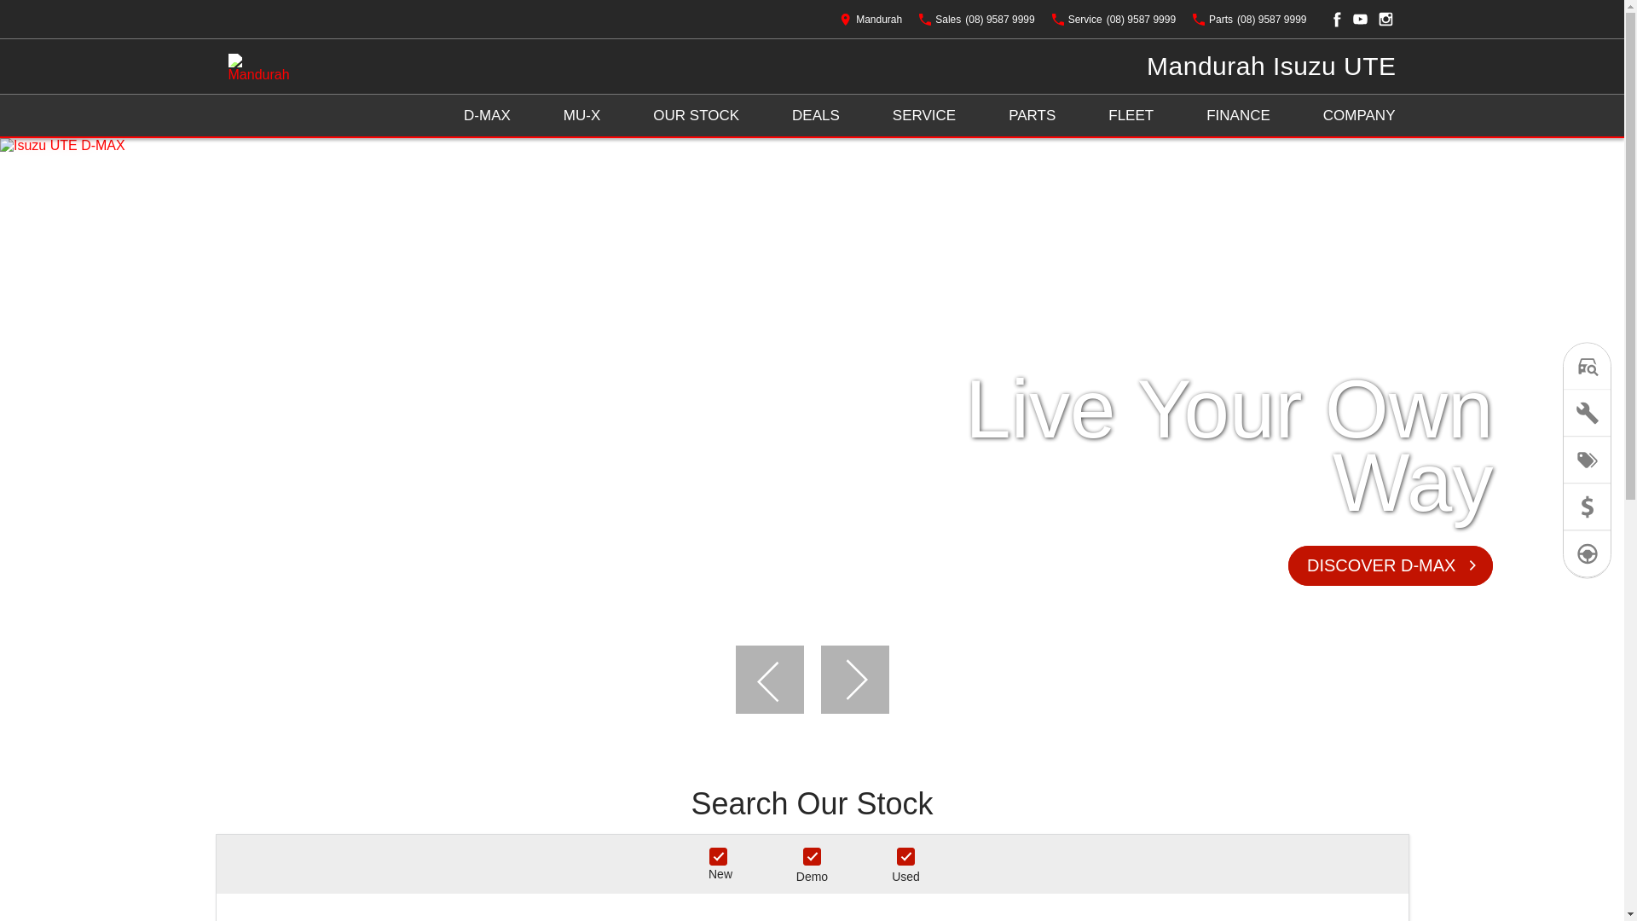 This screenshot has height=921, width=1637. I want to click on Sales
(08) 9587 9999, so click(977, 19).